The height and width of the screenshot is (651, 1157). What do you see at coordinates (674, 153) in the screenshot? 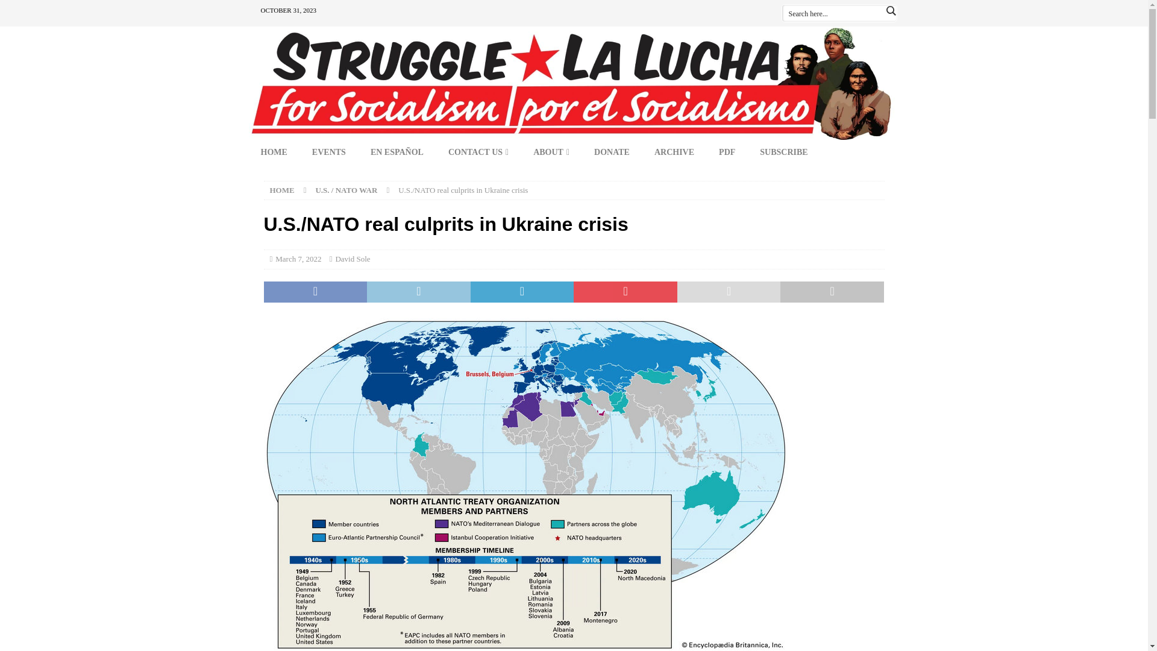
I see `ARCHIVE` at bounding box center [674, 153].